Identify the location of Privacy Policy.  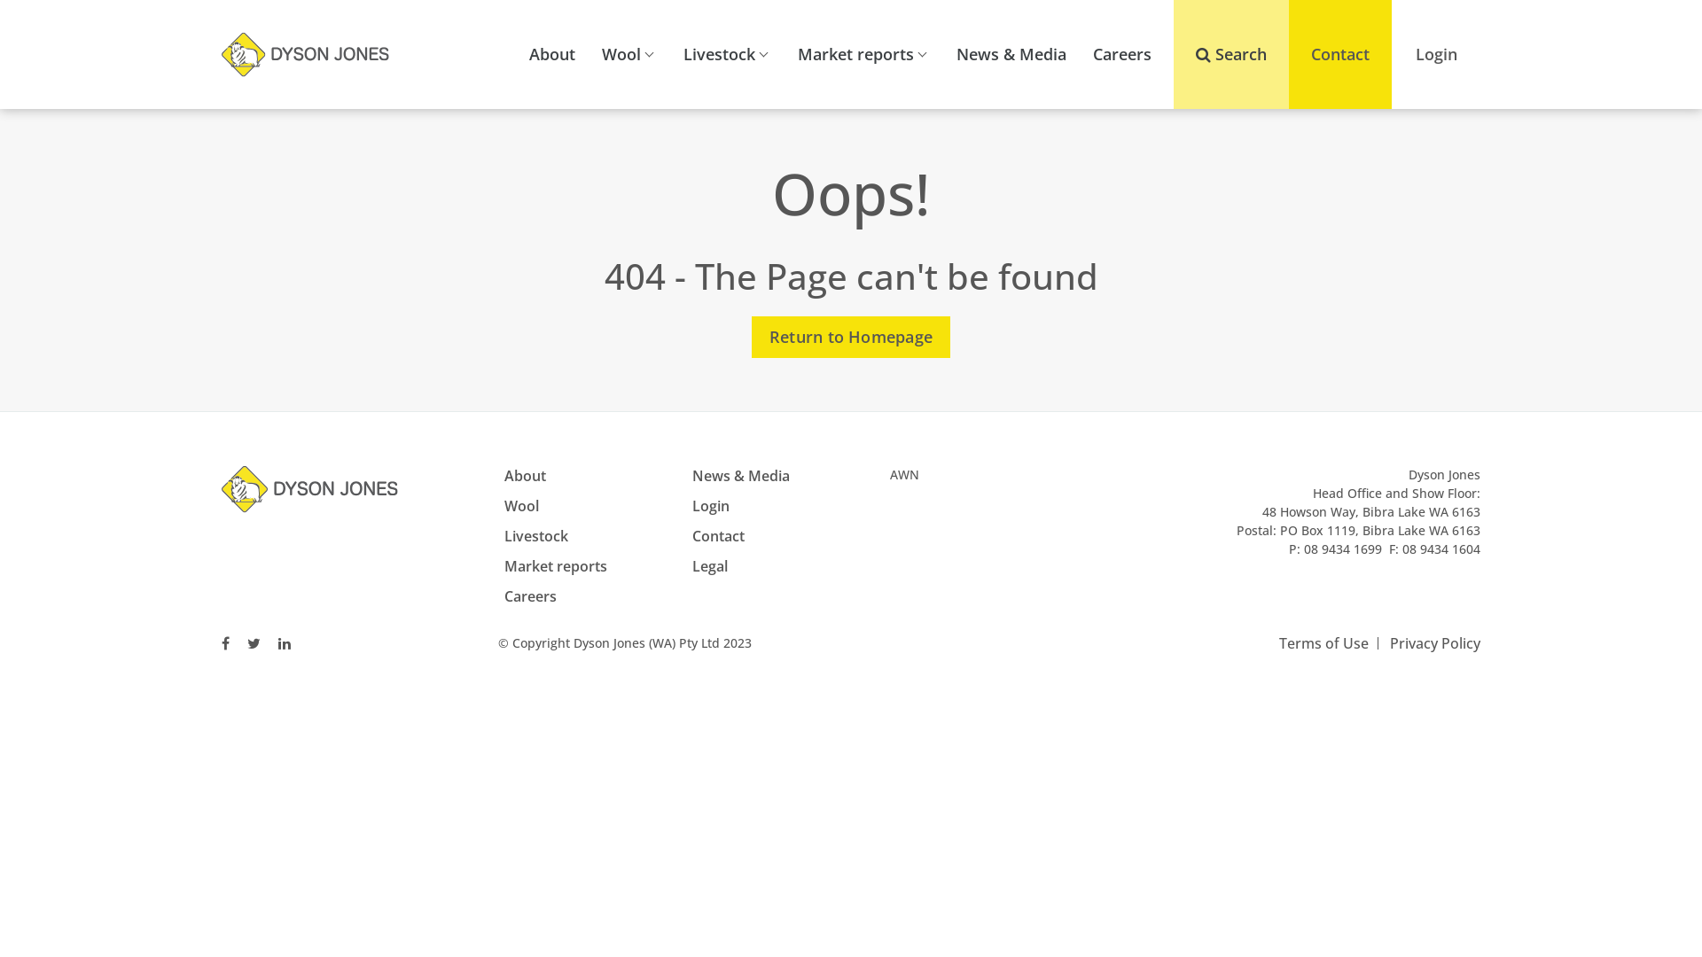
(1435, 643).